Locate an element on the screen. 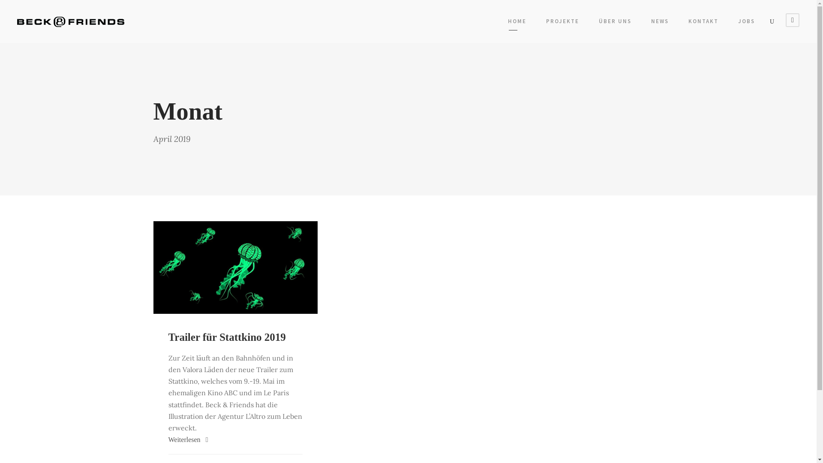 The width and height of the screenshot is (823, 463). PROJEKTE is located at coordinates (562, 23).